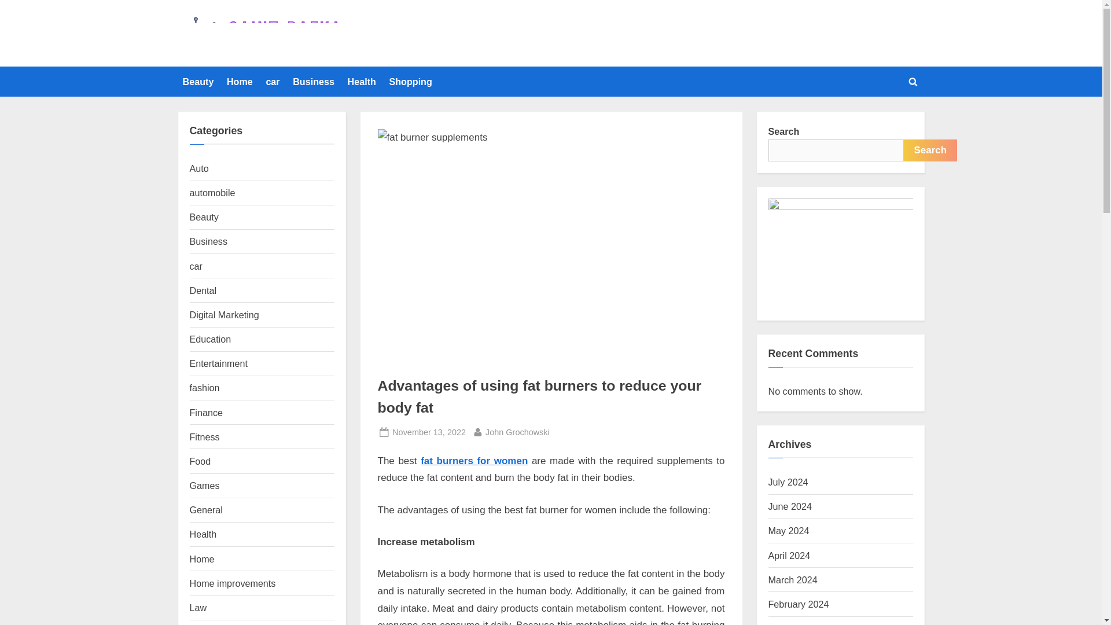 Image resolution: width=1111 pixels, height=625 pixels. Describe the element at coordinates (361, 81) in the screenshot. I see `Health` at that location.